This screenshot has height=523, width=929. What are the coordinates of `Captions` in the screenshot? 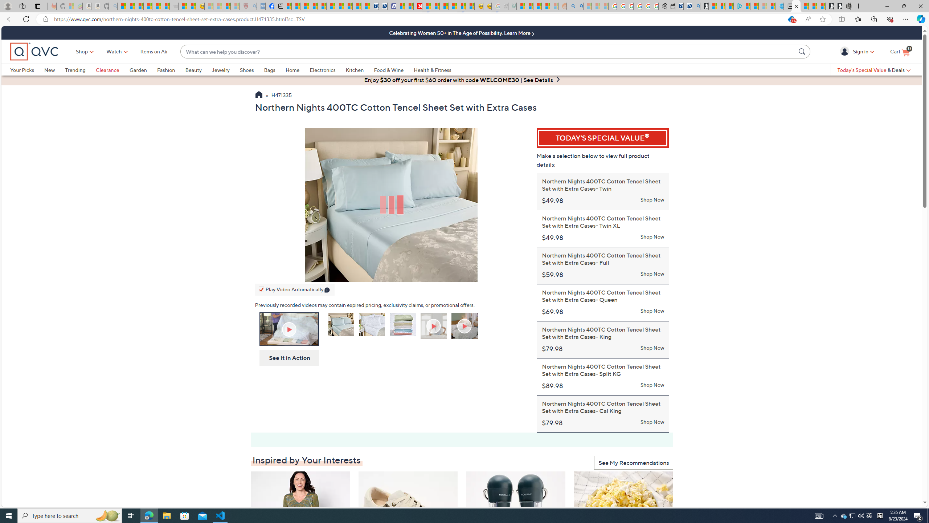 It's located at (474, 275).